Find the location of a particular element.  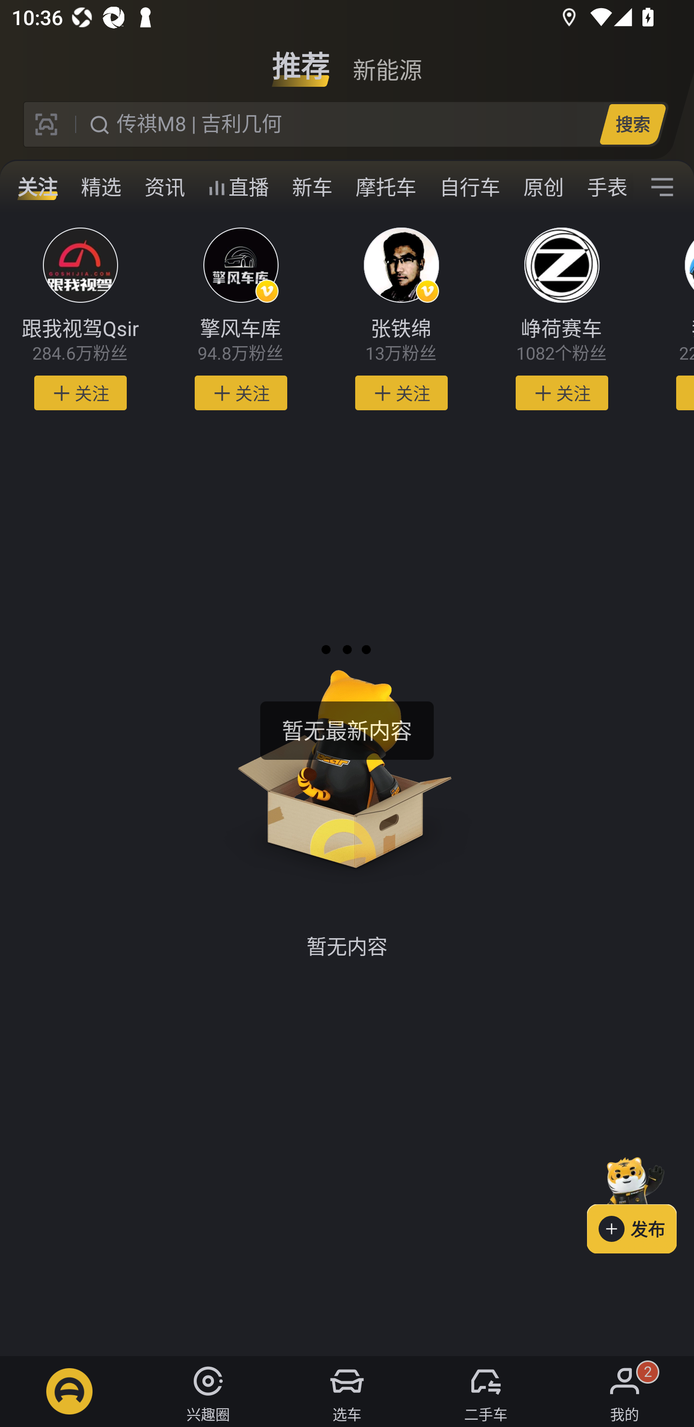

精选 is located at coordinates (101, 187).